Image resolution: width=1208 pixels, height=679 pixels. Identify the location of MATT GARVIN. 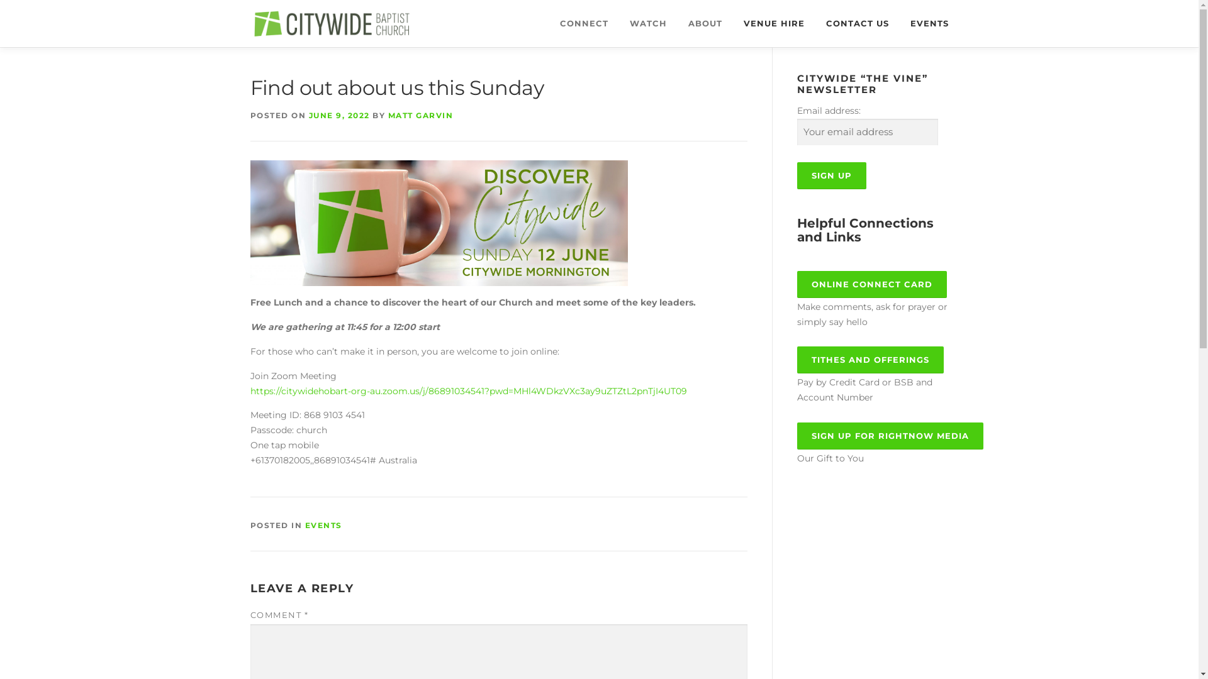
(420, 116).